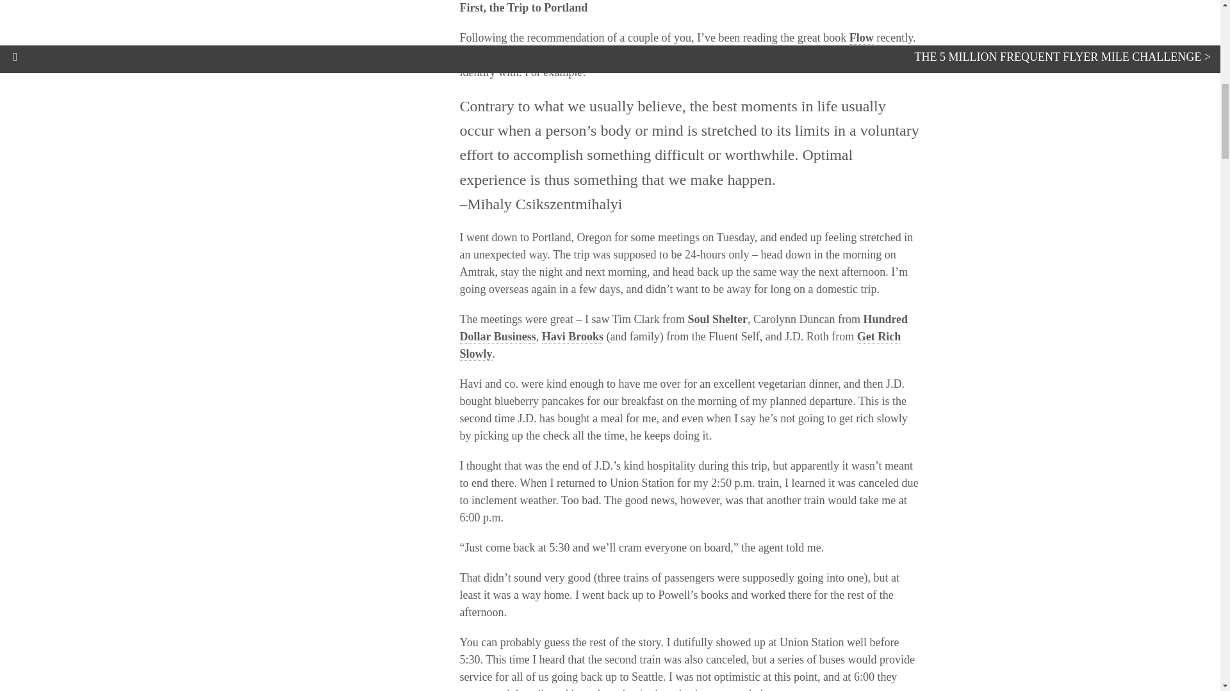 The image size is (1230, 691). Describe the element at coordinates (680, 345) in the screenshot. I see `Get Rich Slowly` at that location.